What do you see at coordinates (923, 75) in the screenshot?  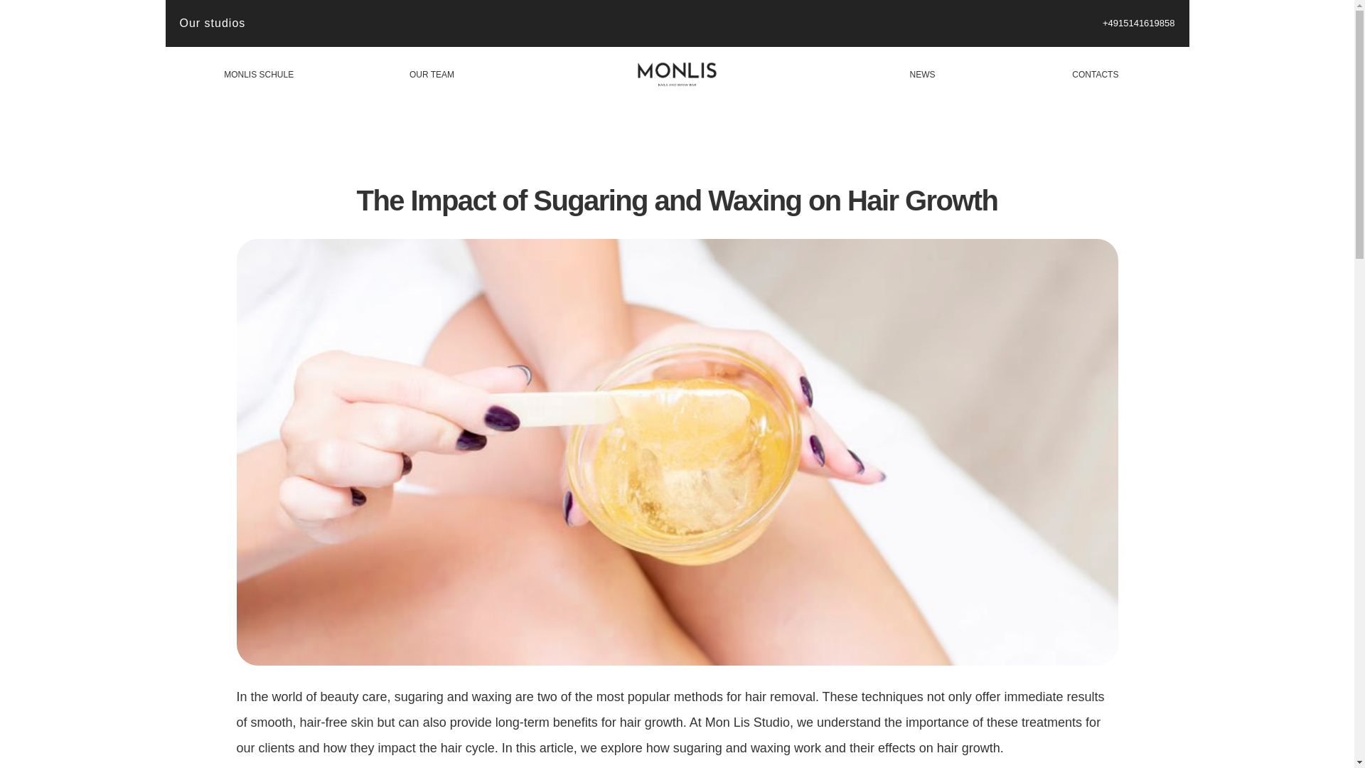 I see `NEWS` at bounding box center [923, 75].